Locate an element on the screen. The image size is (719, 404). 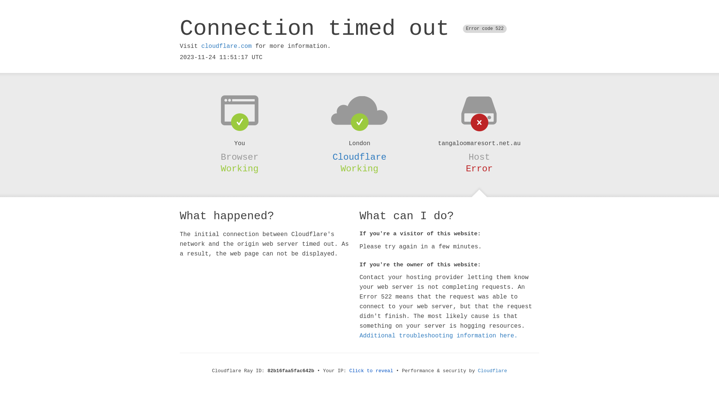
cloudflare.com is located at coordinates (227, 46).